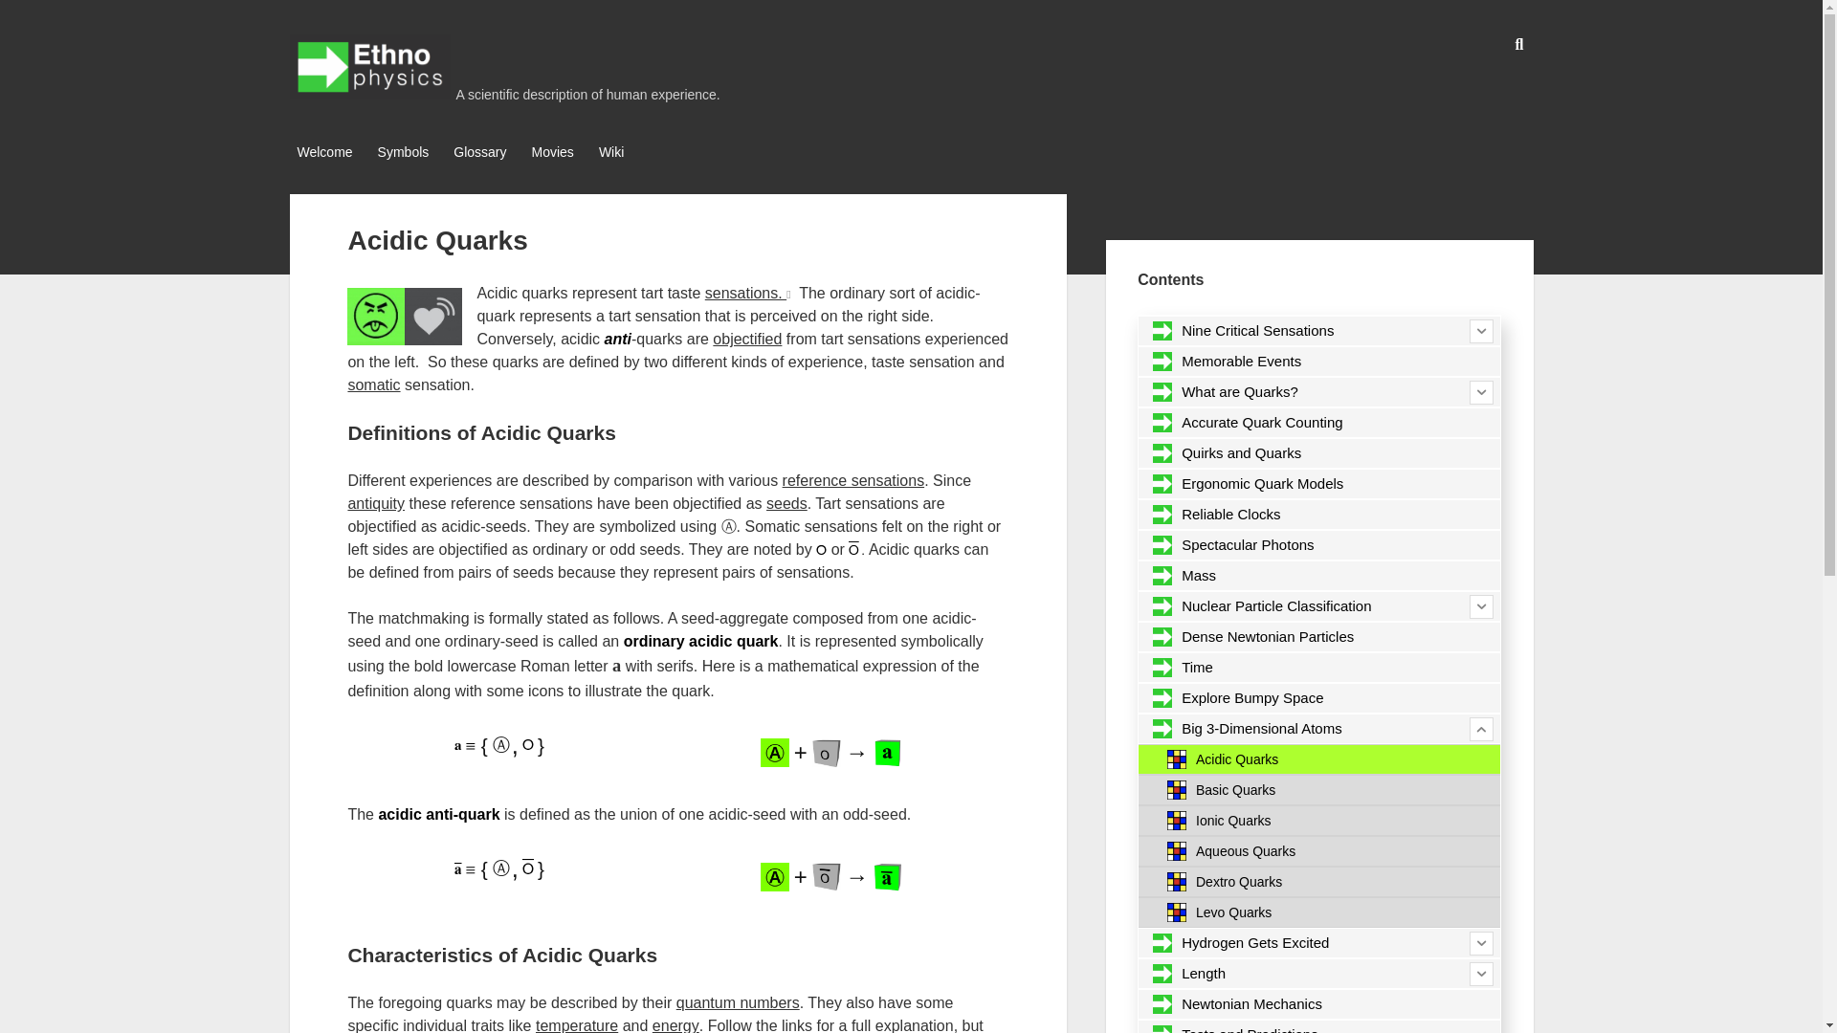 The height and width of the screenshot is (1033, 1837). Describe the element at coordinates (465, 746) in the screenshot. I see `Rendered by QuickLaTeX.com` at that location.